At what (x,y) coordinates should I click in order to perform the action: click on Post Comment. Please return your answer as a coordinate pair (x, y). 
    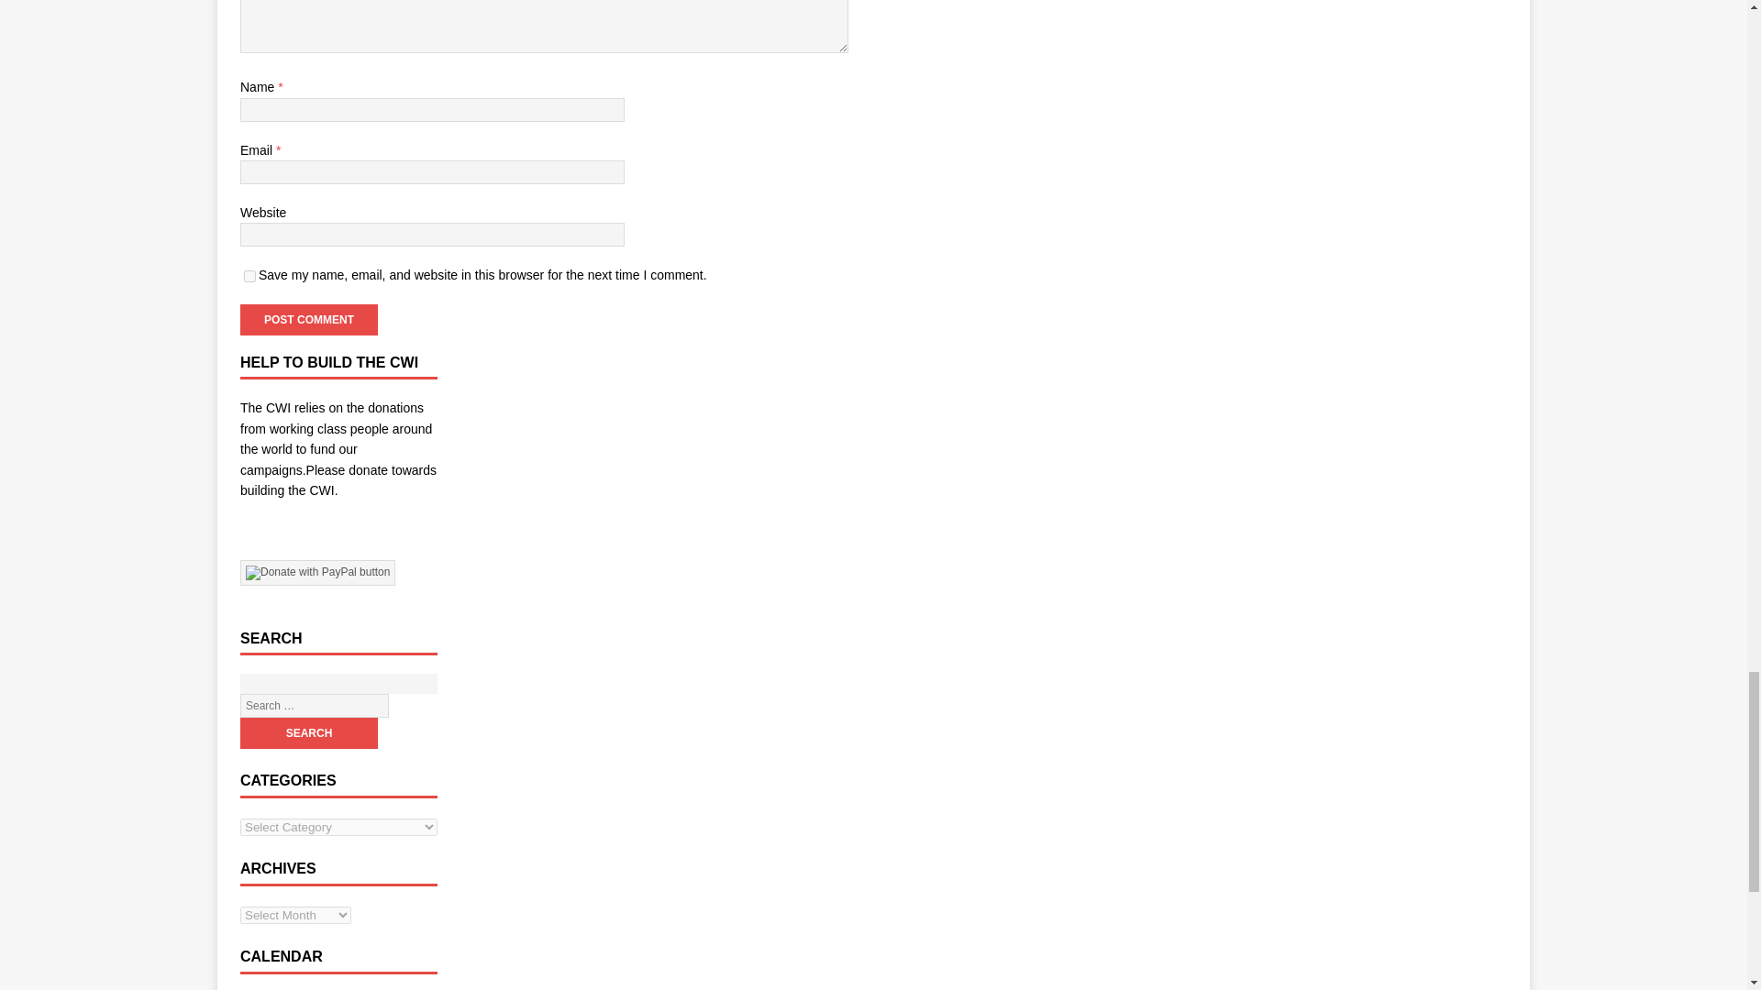
    Looking at the image, I should click on (308, 319).